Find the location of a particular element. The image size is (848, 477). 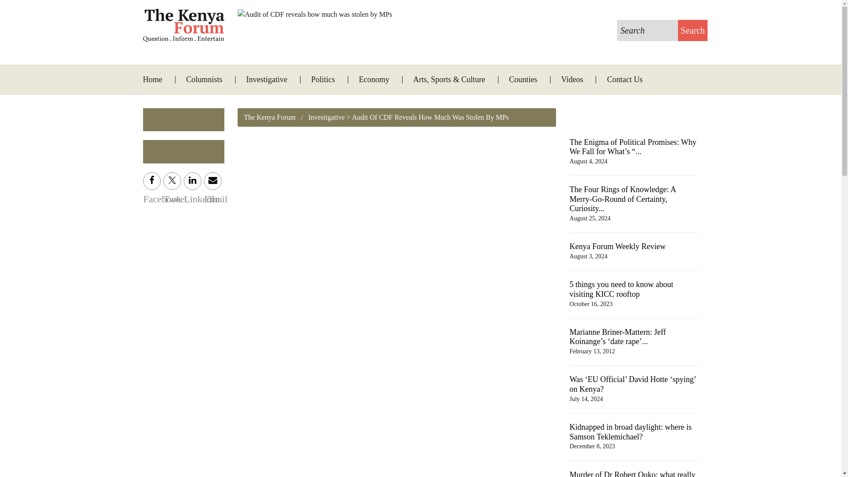

Email is located at coordinates (213, 181).